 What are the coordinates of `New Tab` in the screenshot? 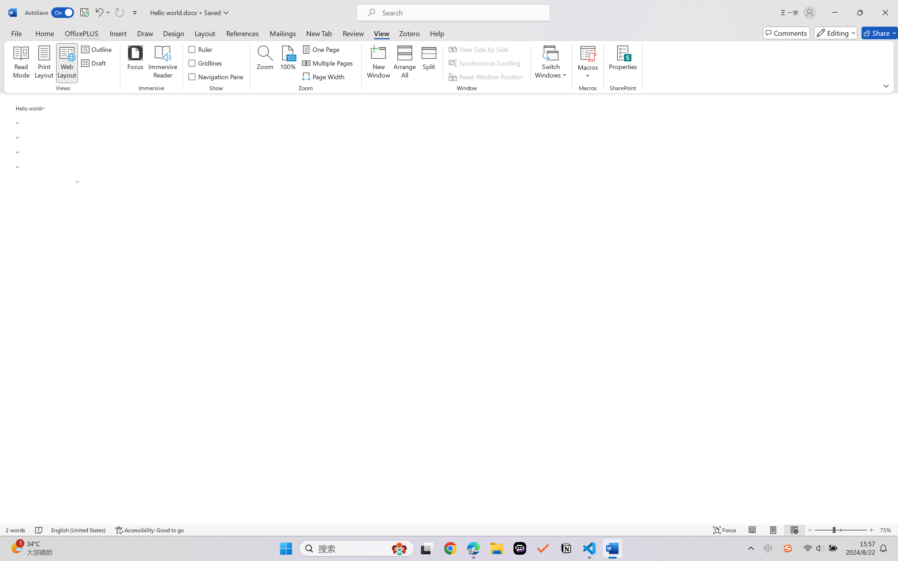 It's located at (319, 33).